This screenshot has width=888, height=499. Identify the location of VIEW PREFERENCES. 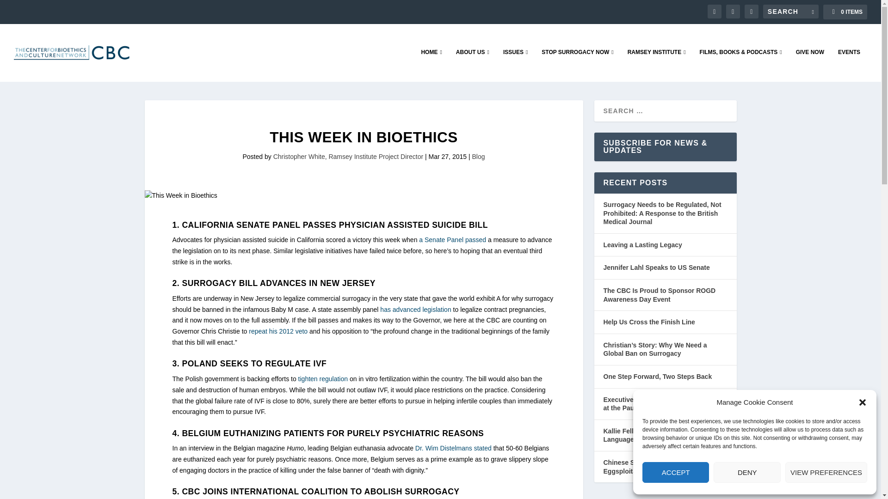
(826, 472).